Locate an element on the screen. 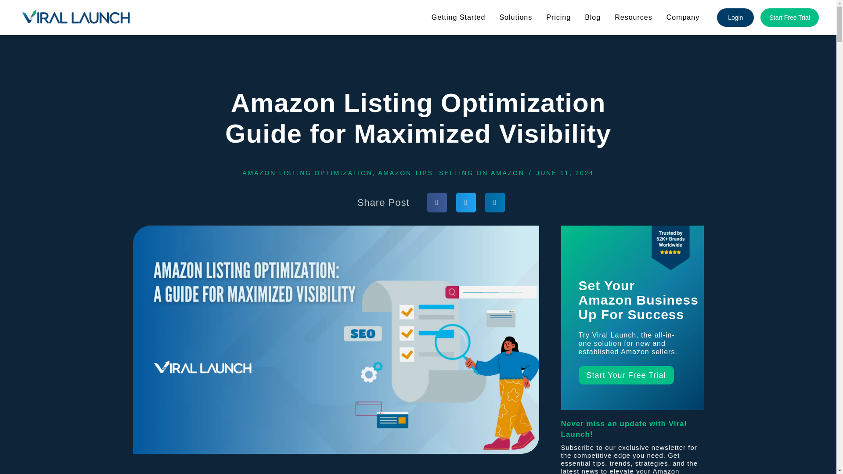  Solutions is located at coordinates (515, 18).